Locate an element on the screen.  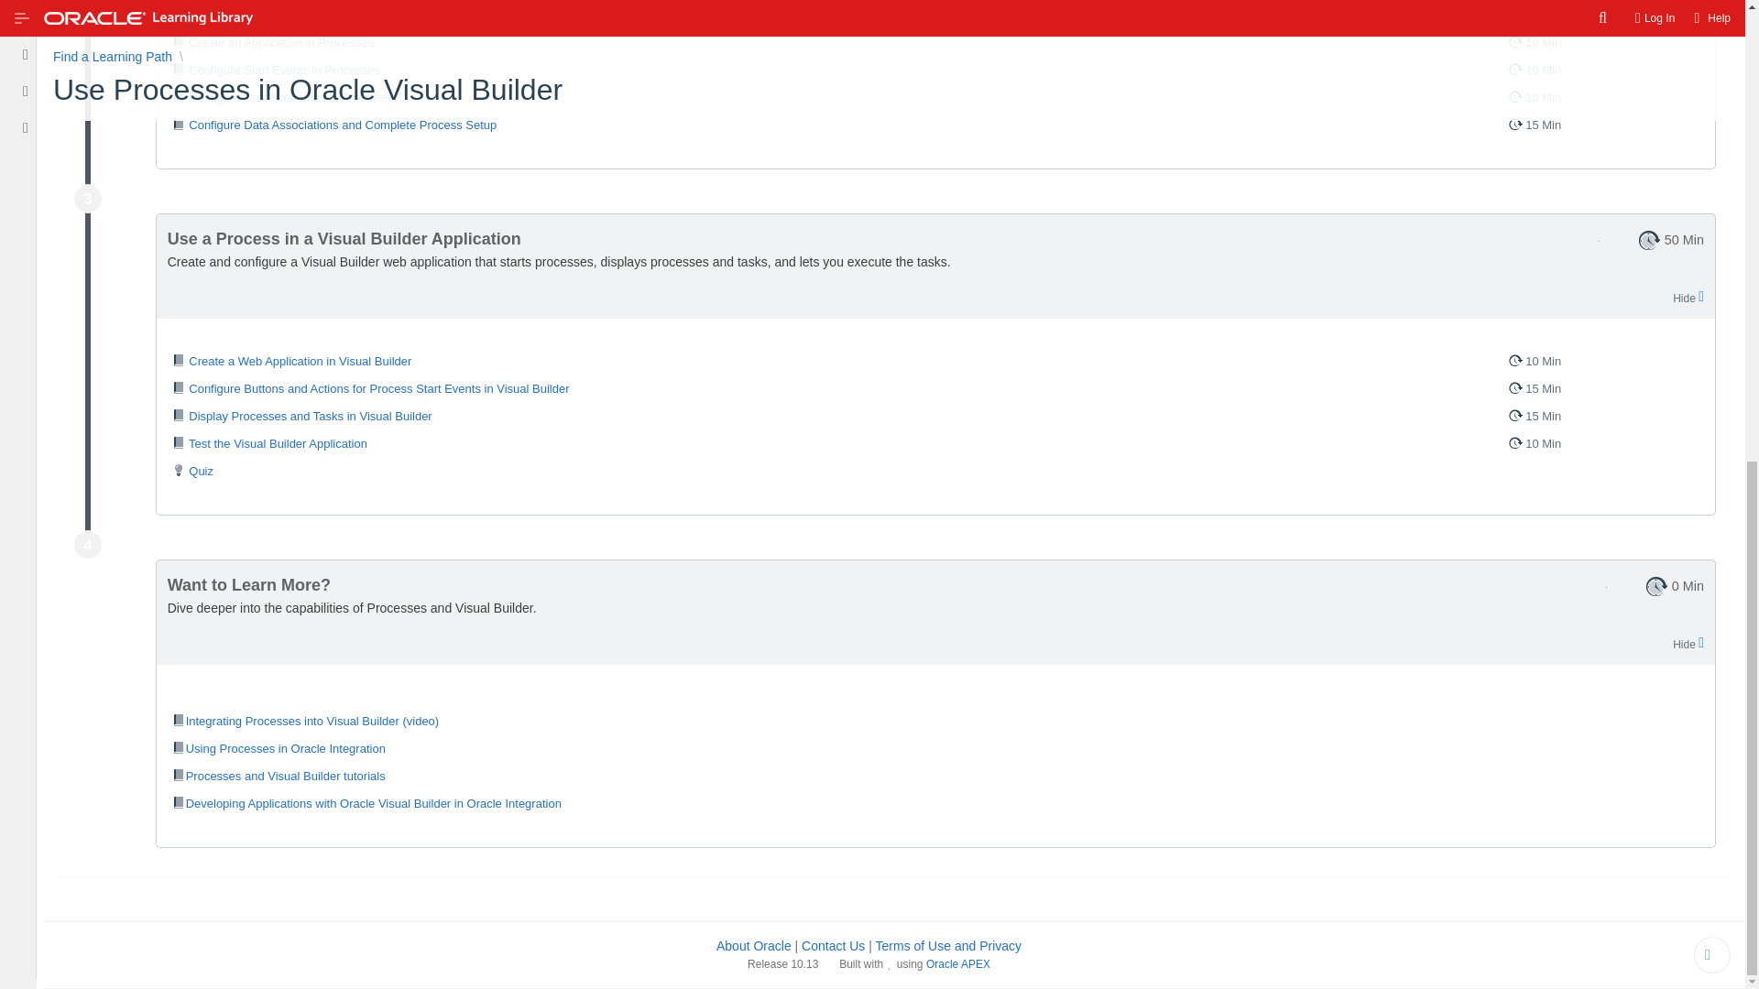
Start of page is located at coordinates (1711, 954).